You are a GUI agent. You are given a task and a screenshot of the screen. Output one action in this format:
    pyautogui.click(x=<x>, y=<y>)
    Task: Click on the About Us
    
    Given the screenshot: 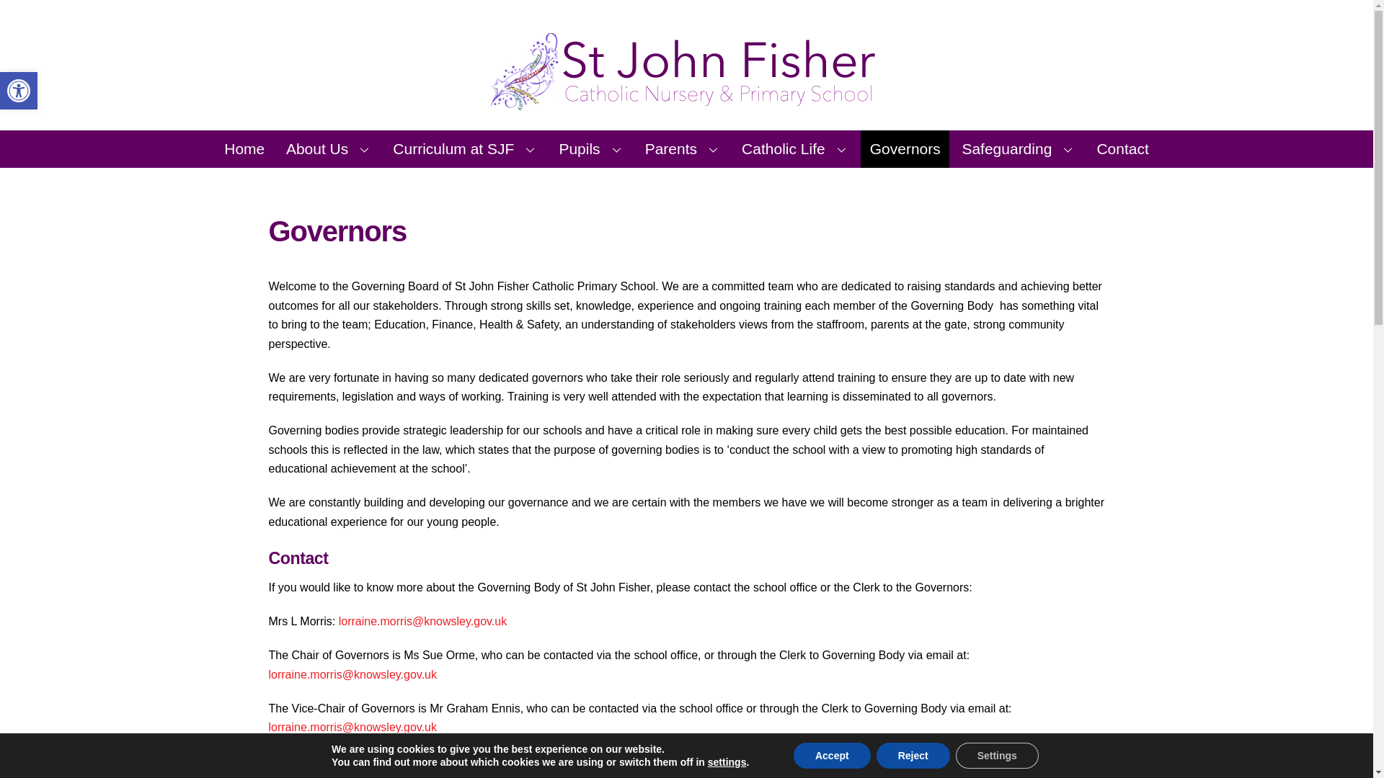 What is the action you would take?
    pyautogui.click(x=466, y=149)
    